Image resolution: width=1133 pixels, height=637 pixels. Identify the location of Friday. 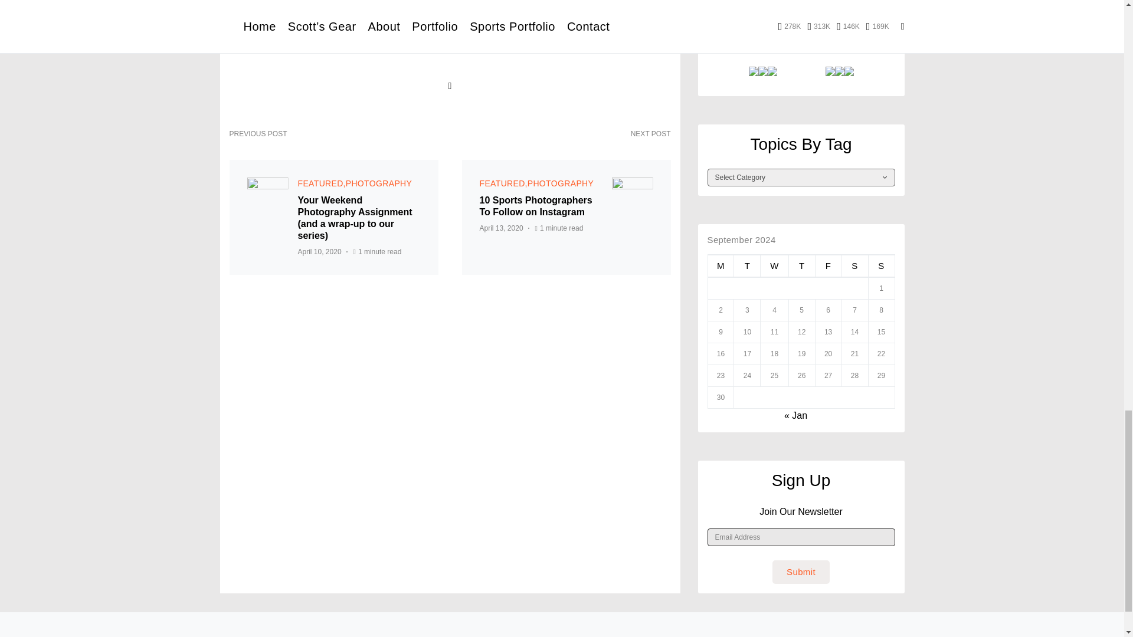
(828, 265).